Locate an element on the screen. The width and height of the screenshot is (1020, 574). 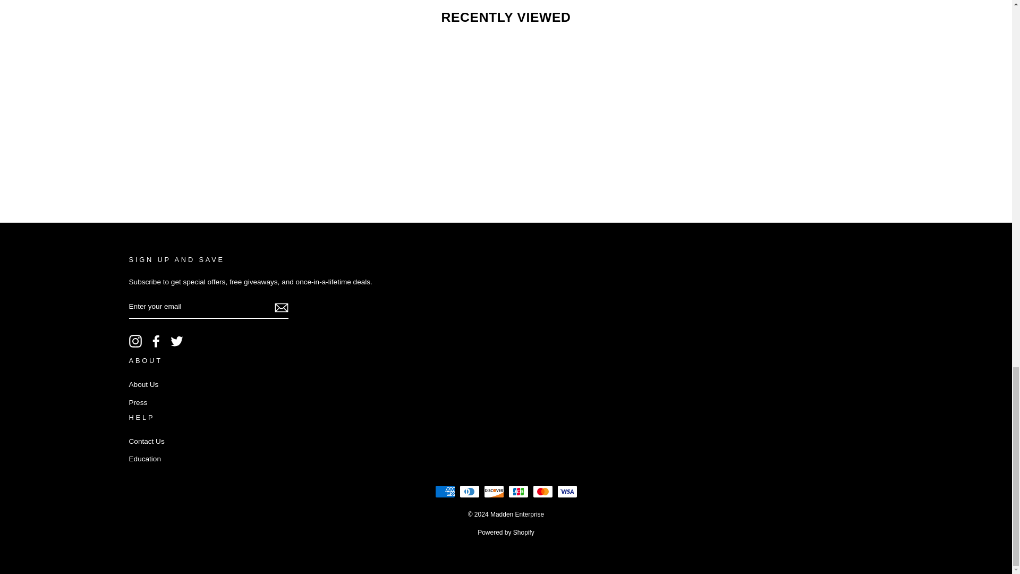
American Express is located at coordinates (444, 491).